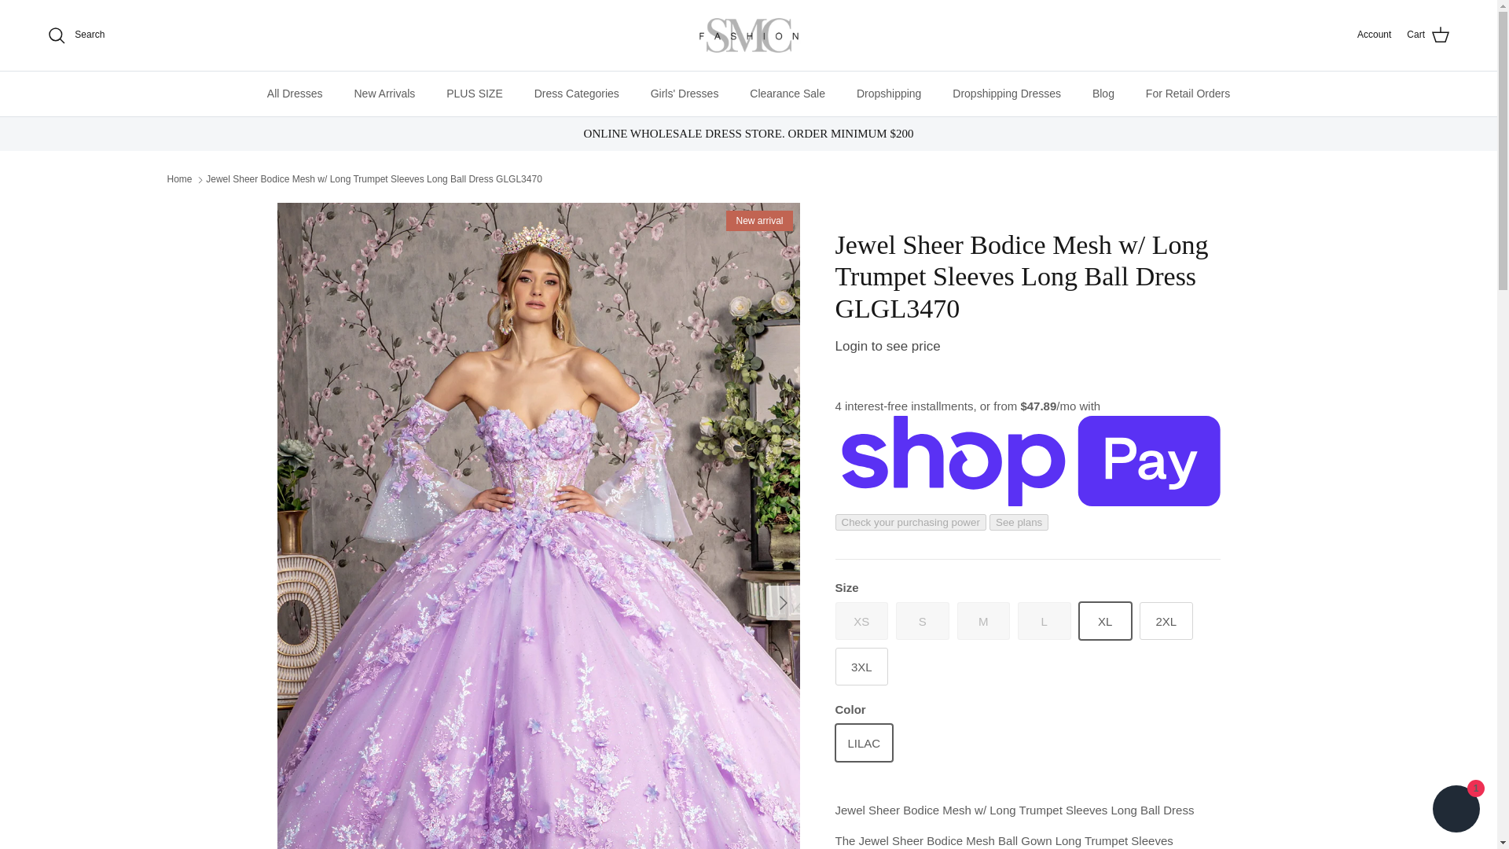 This screenshot has width=1509, height=849. Describe the element at coordinates (1456, 810) in the screenshot. I see `Shopify online store chat` at that location.